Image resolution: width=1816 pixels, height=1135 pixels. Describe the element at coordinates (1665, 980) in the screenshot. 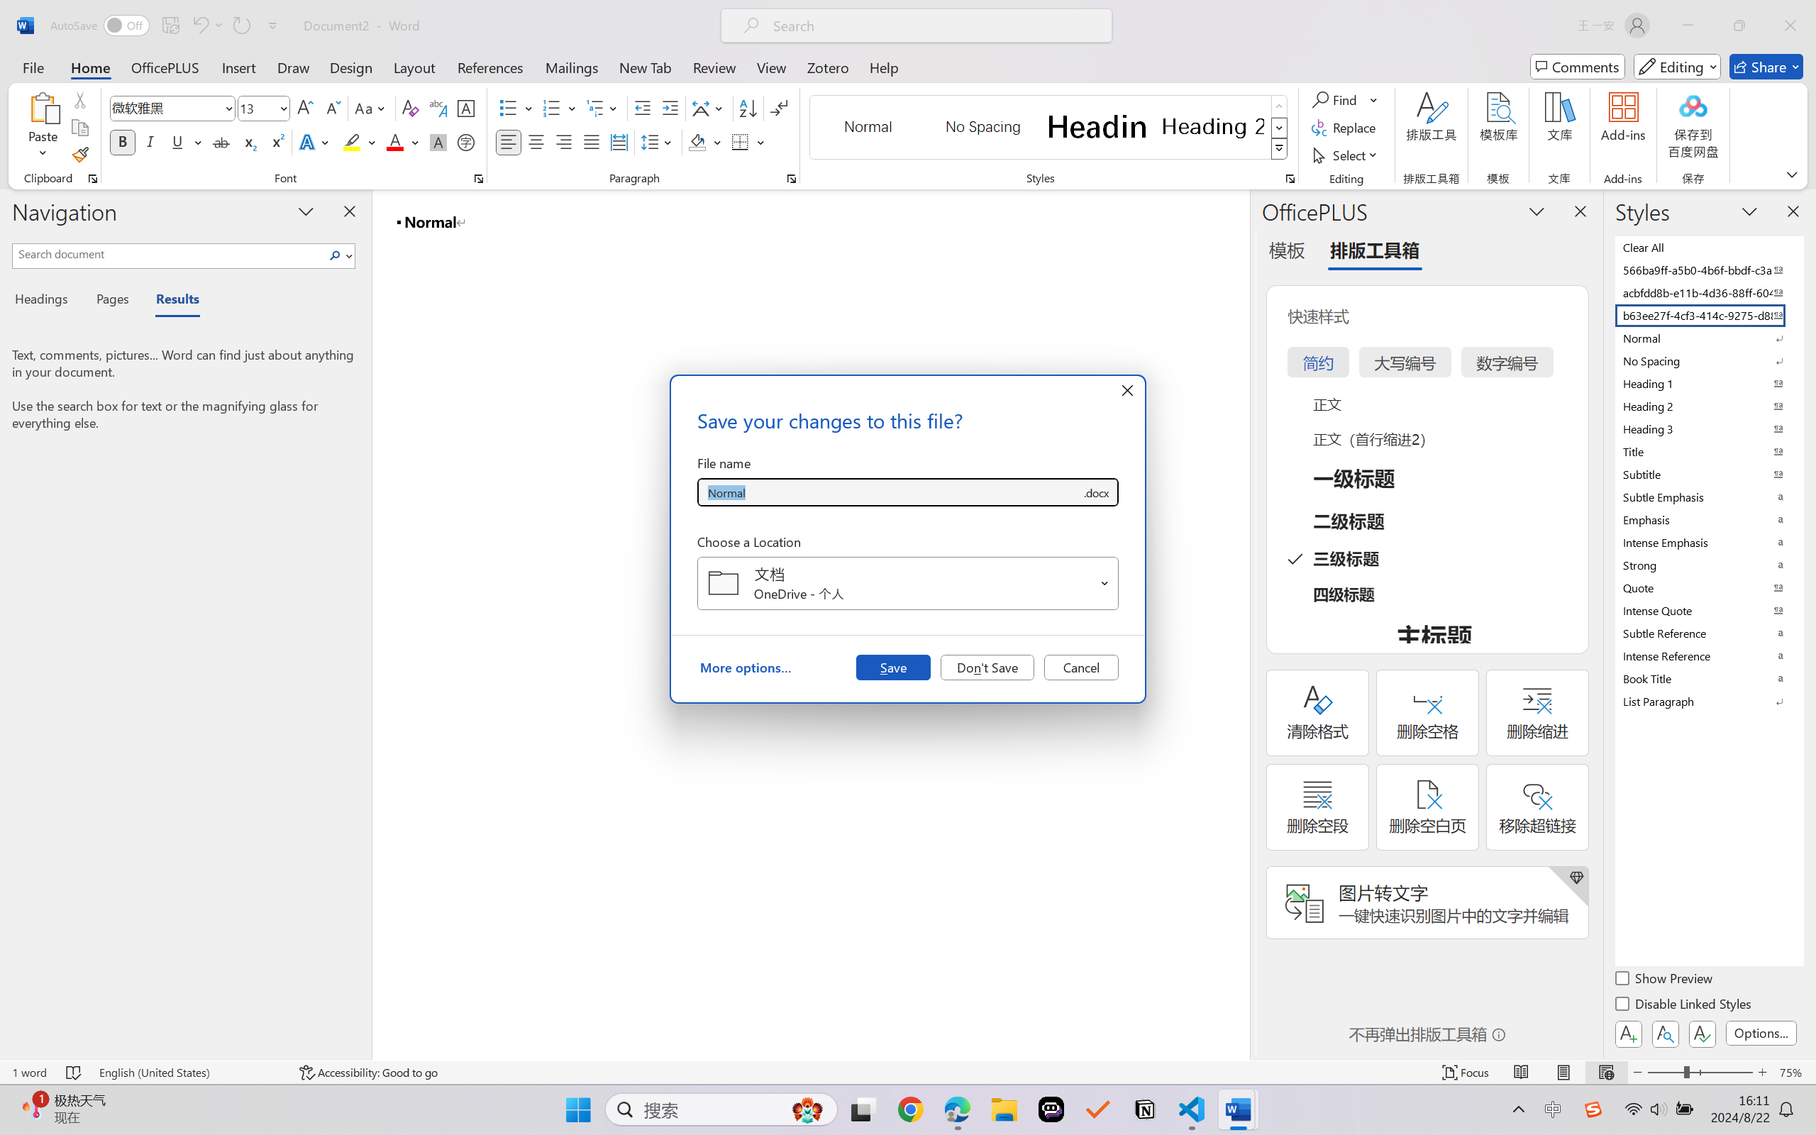

I see `Show Preview` at that location.